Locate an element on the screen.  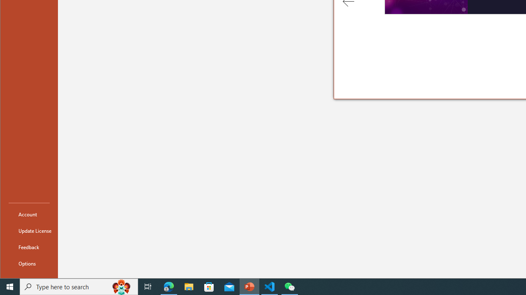
Microsoft Edge - 1 running window is located at coordinates (169, 287).